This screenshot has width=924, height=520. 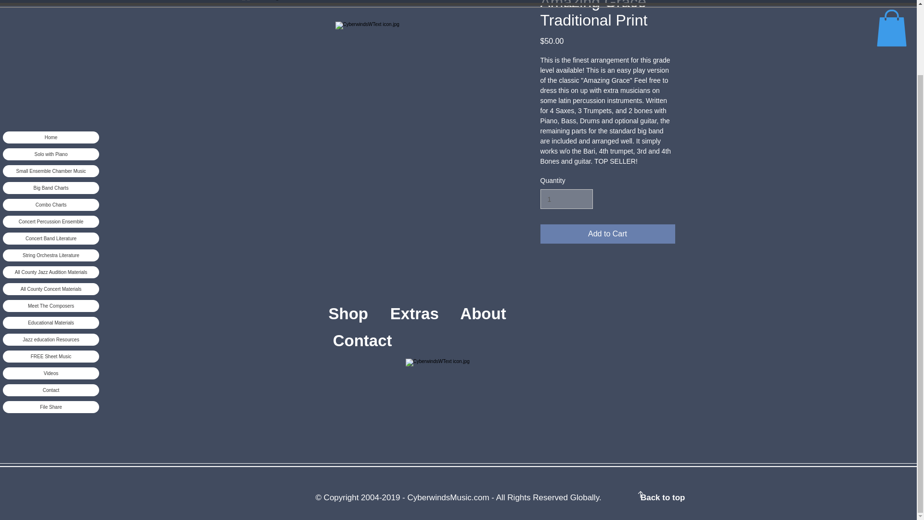 I want to click on All County Concert Materials, so click(x=51, y=208).